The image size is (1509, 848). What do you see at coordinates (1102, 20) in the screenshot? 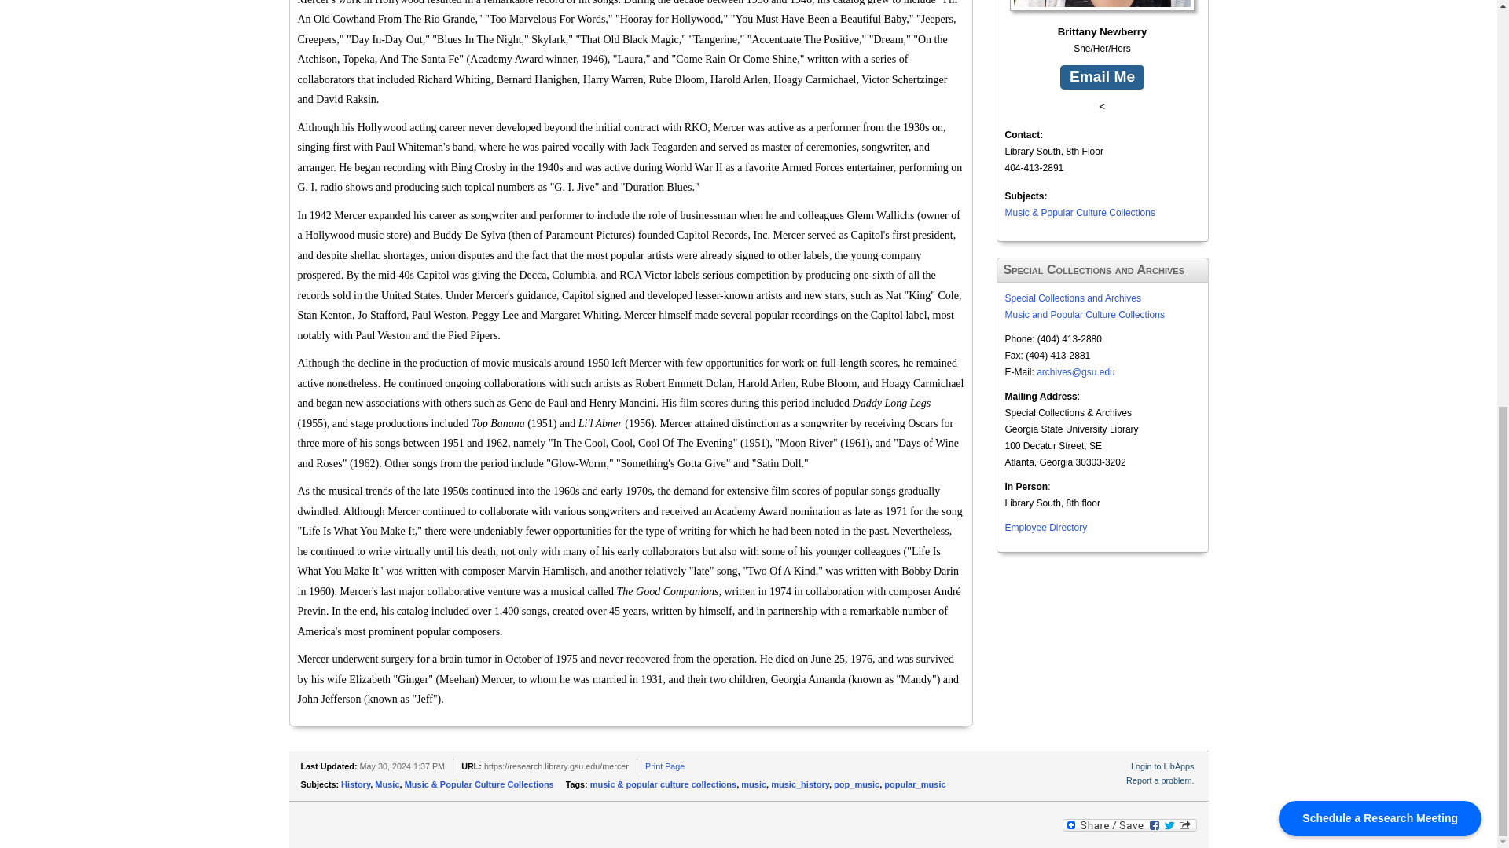
I see `Brittany Newberry` at bounding box center [1102, 20].